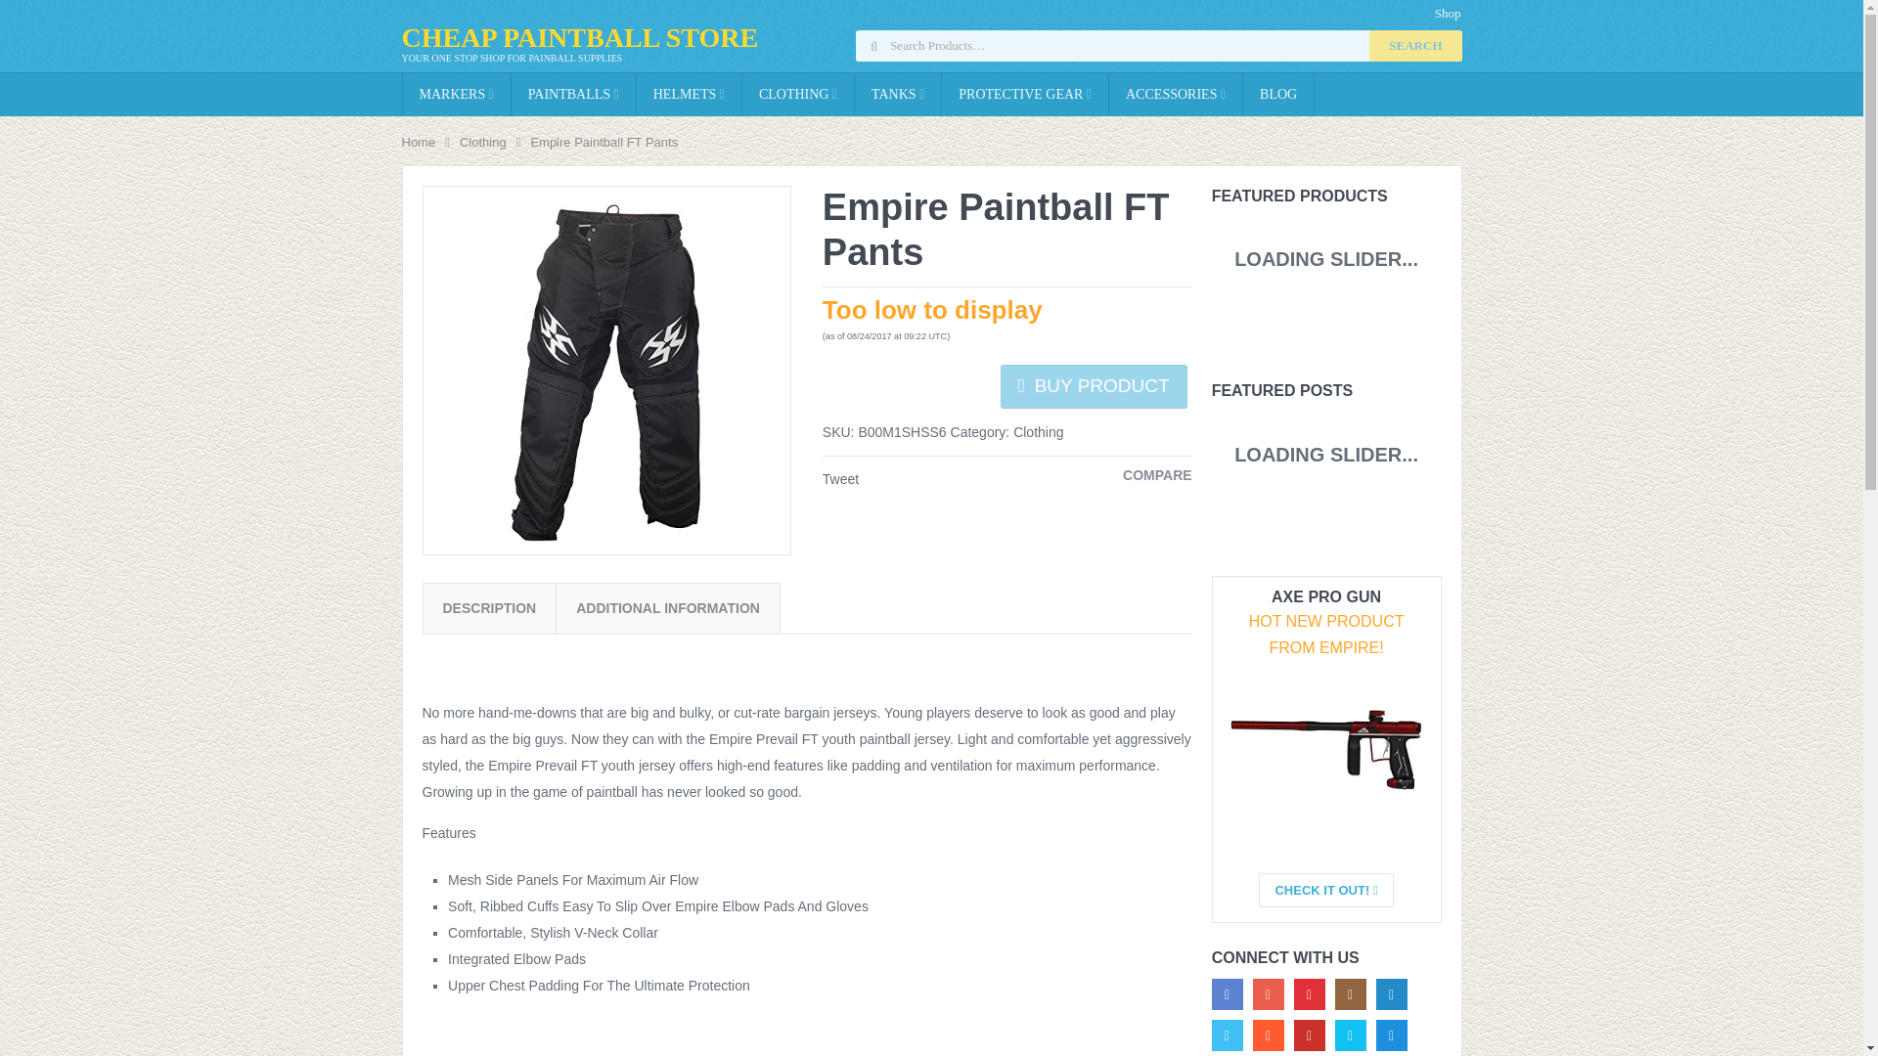 This screenshot has width=1878, height=1056. Describe the element at coordinates (579, 37) in the screenshot. I see `CHEAP PAINTBALL STORE` at that location.